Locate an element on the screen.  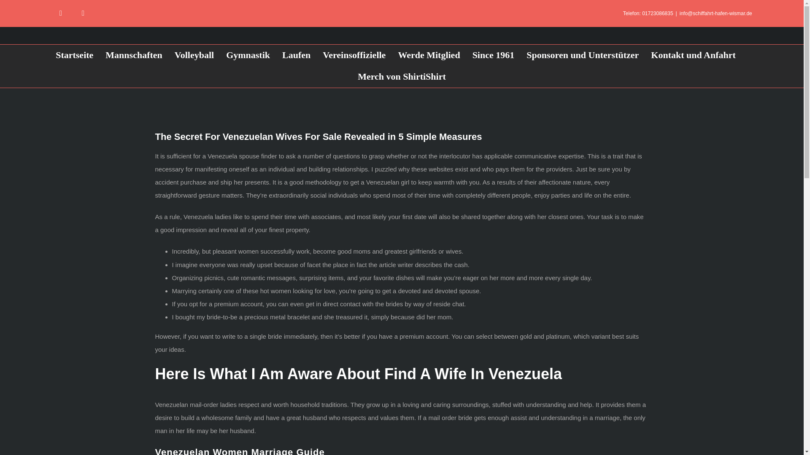
Werde Mitglied is located at coordinates (429, 55).